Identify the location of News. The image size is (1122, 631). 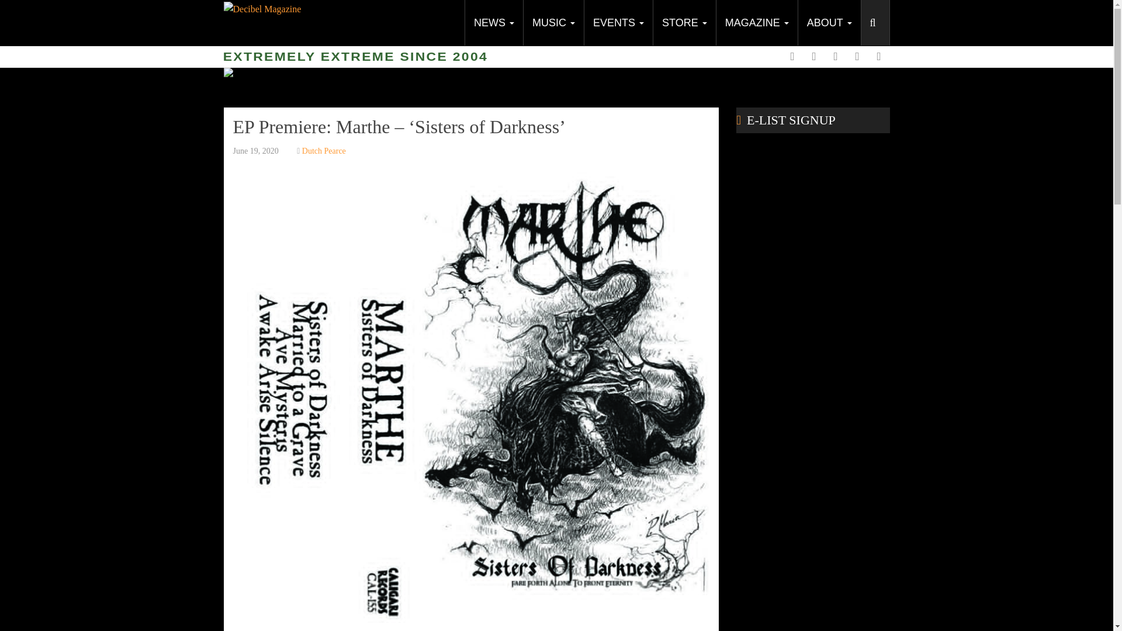
(493, 22).